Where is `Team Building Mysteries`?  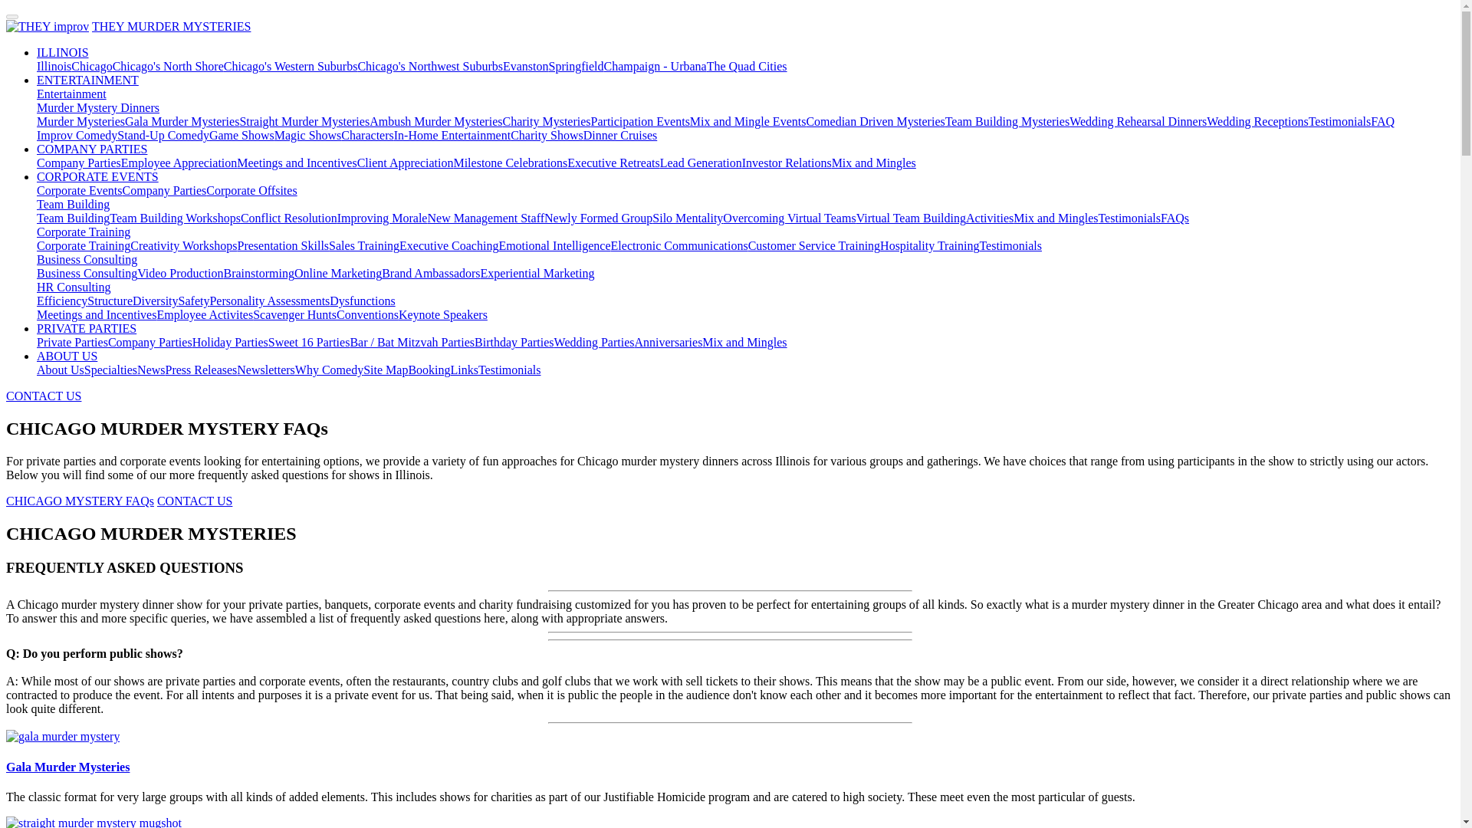
Team Building Mysteries is located at coordinates (1007, 121).